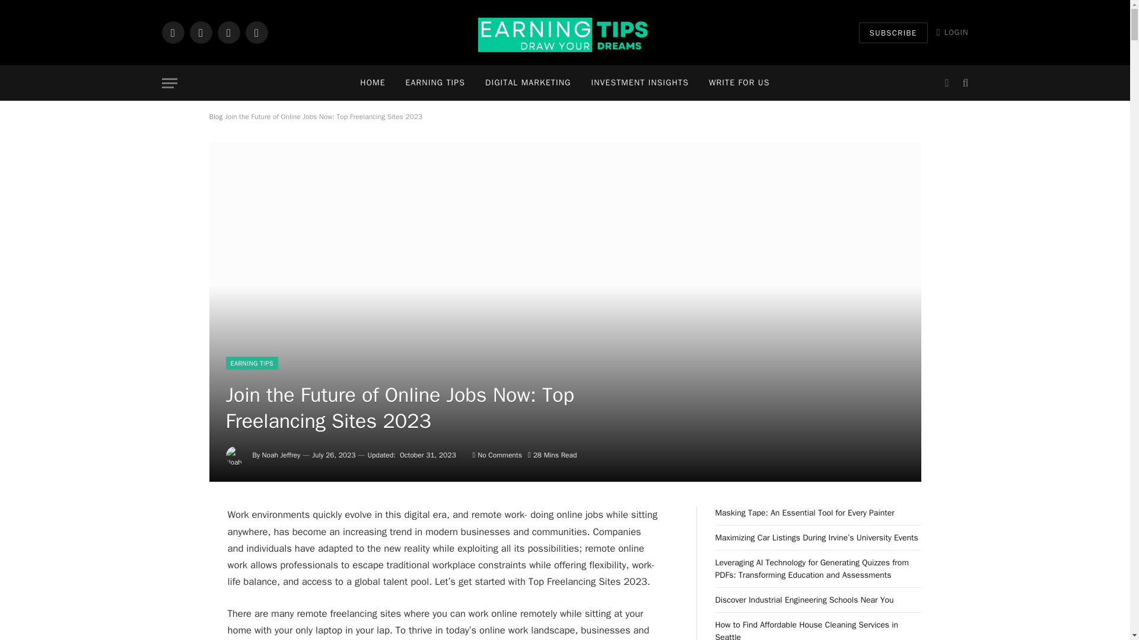 Image resolution: width=1139 pixels, height=640 pixels. Describe the element at coordinates (565, 33) in the screenshot. I see `Earning Tips` at that location.